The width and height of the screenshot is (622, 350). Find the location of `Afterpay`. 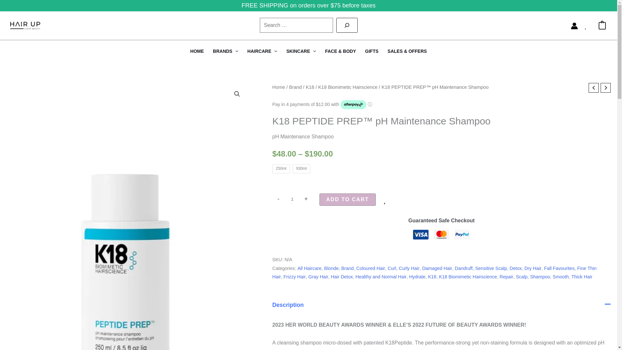

Afterpay is located at coordinates (353, 104).